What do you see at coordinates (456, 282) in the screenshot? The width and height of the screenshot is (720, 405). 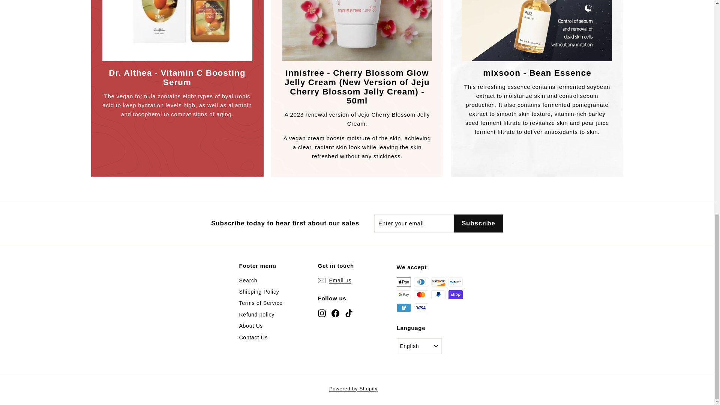 I see `Meta Pay` at bounding box center [456, 282].